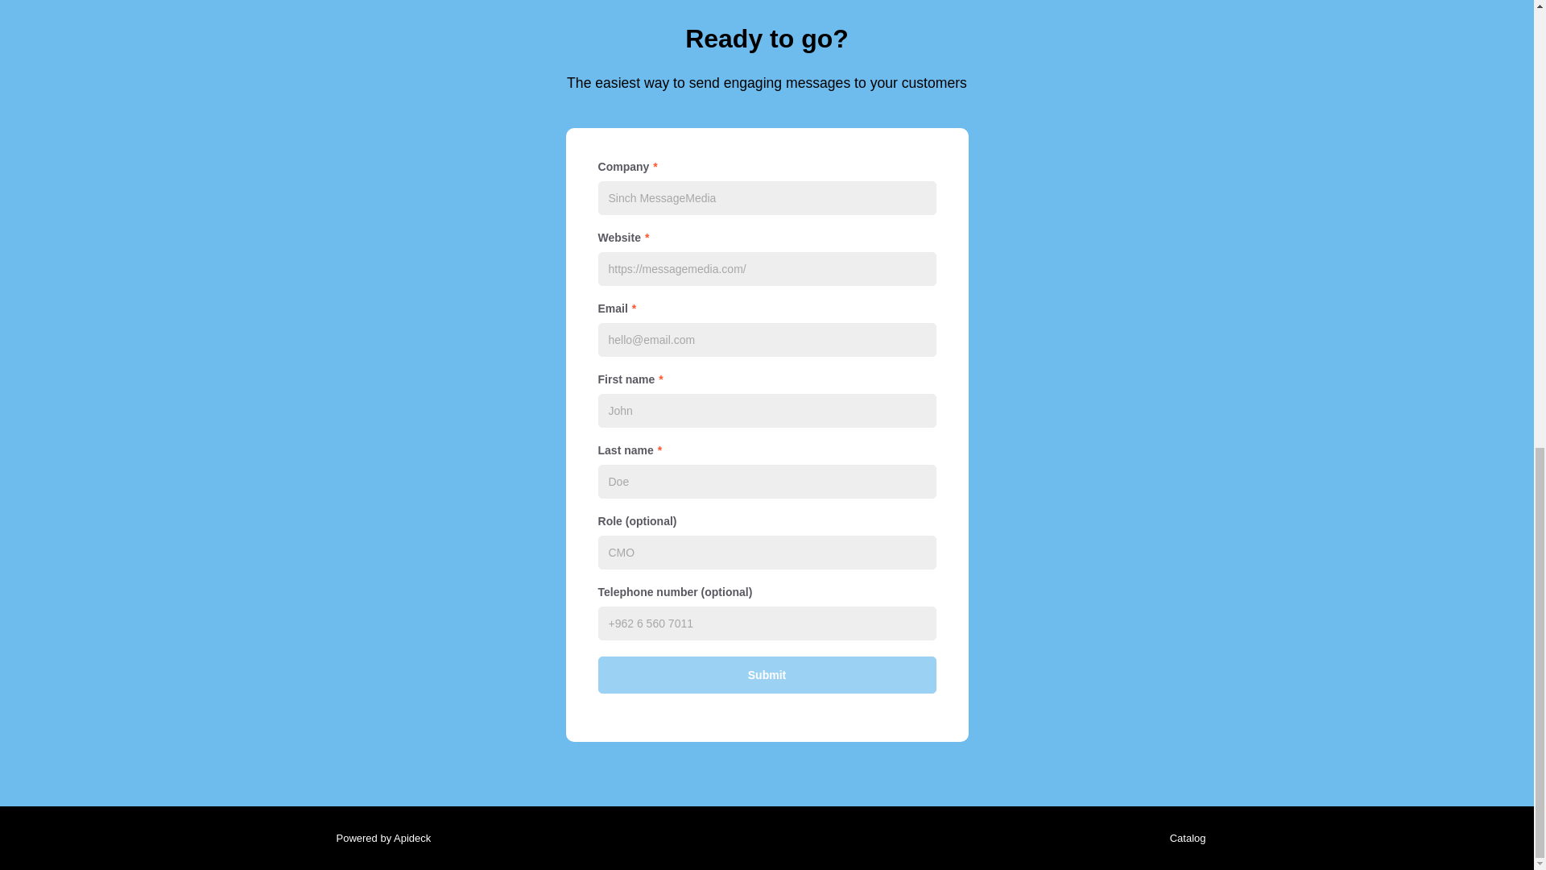 The width and height of the screenshot is (1546, 870). Describe the element at coordinates (766, 675) in the screenshot. I see `Submit` at that location.